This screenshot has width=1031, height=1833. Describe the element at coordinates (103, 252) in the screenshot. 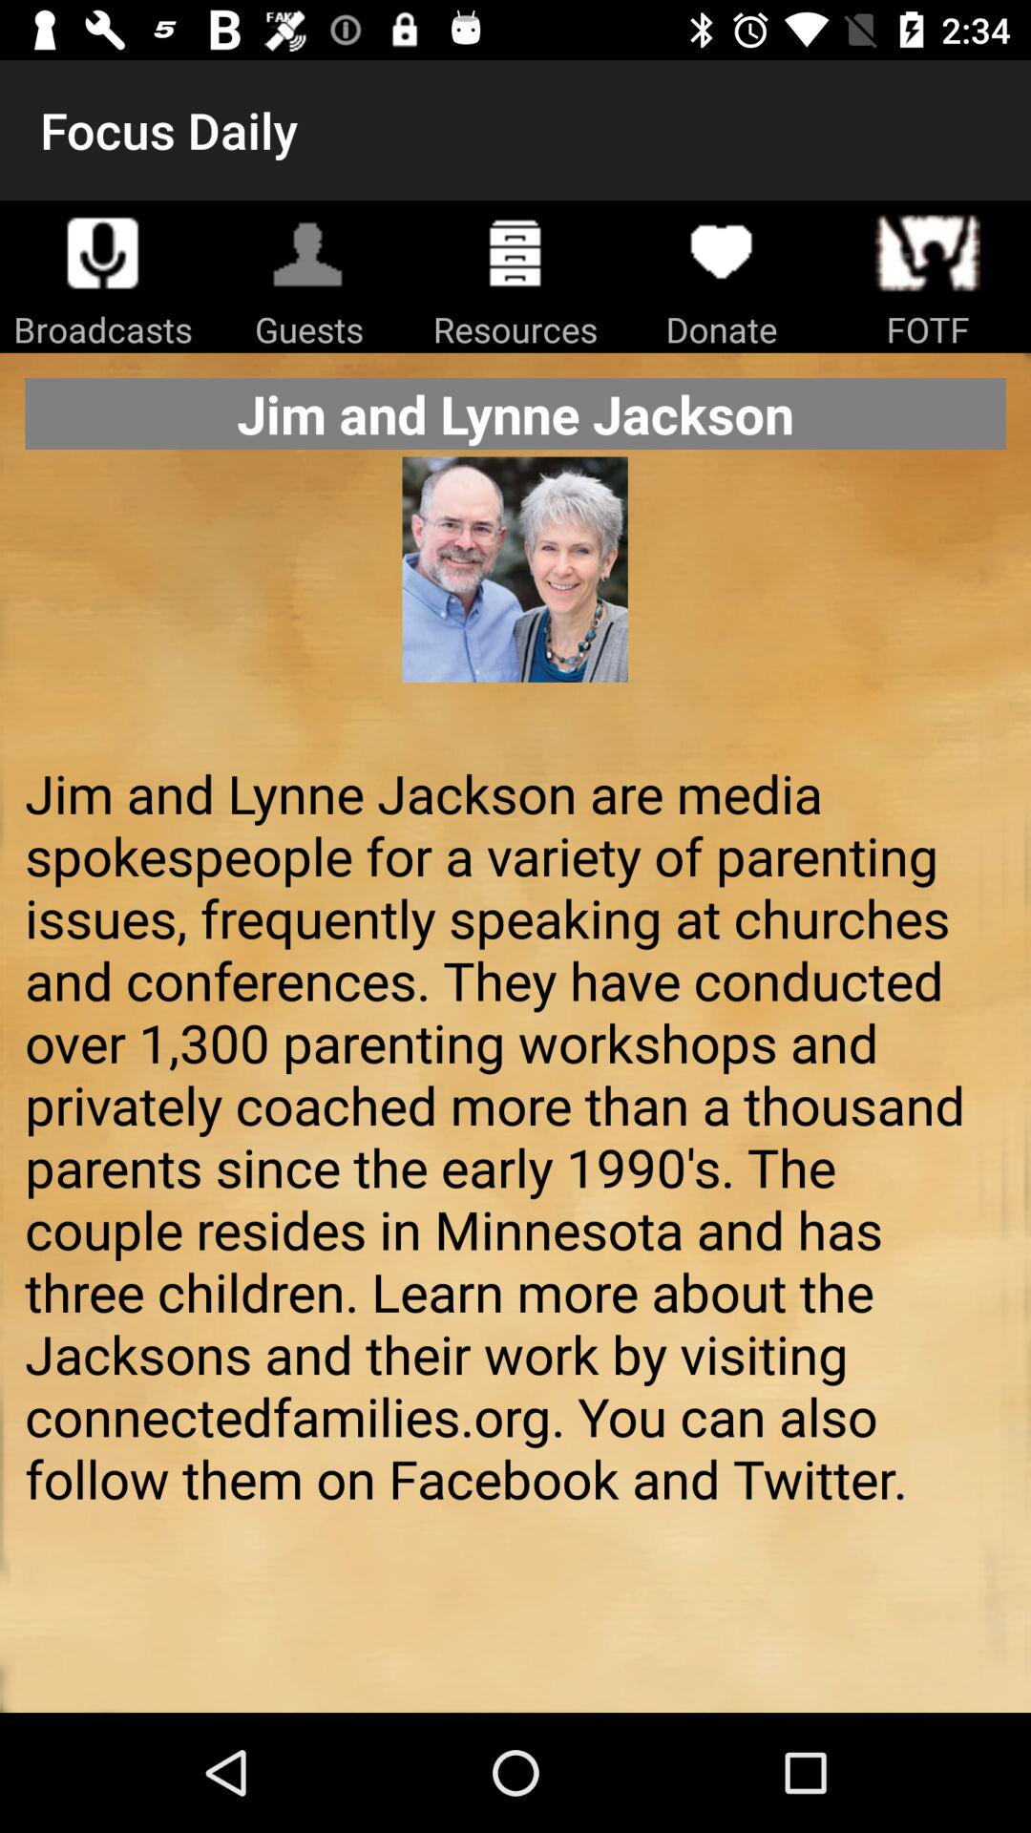

I see `click on the icon left to icon guests` at that location.